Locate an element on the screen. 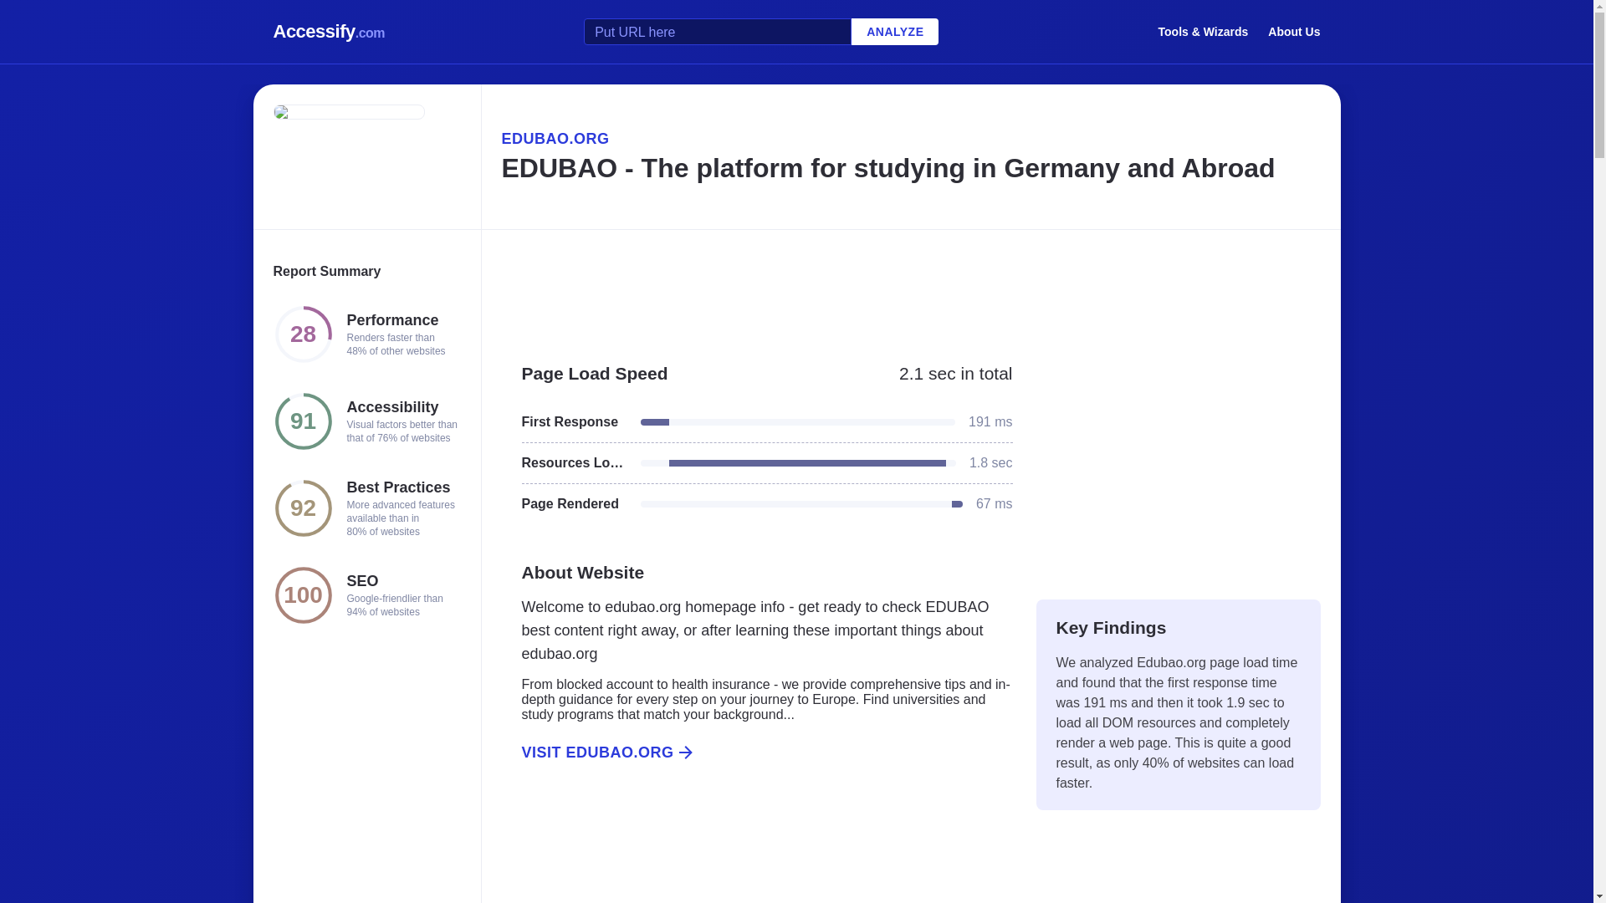 This screenshot has height=903, width=1606. EDUBAO.ORG is located at coordinates (910, 139).